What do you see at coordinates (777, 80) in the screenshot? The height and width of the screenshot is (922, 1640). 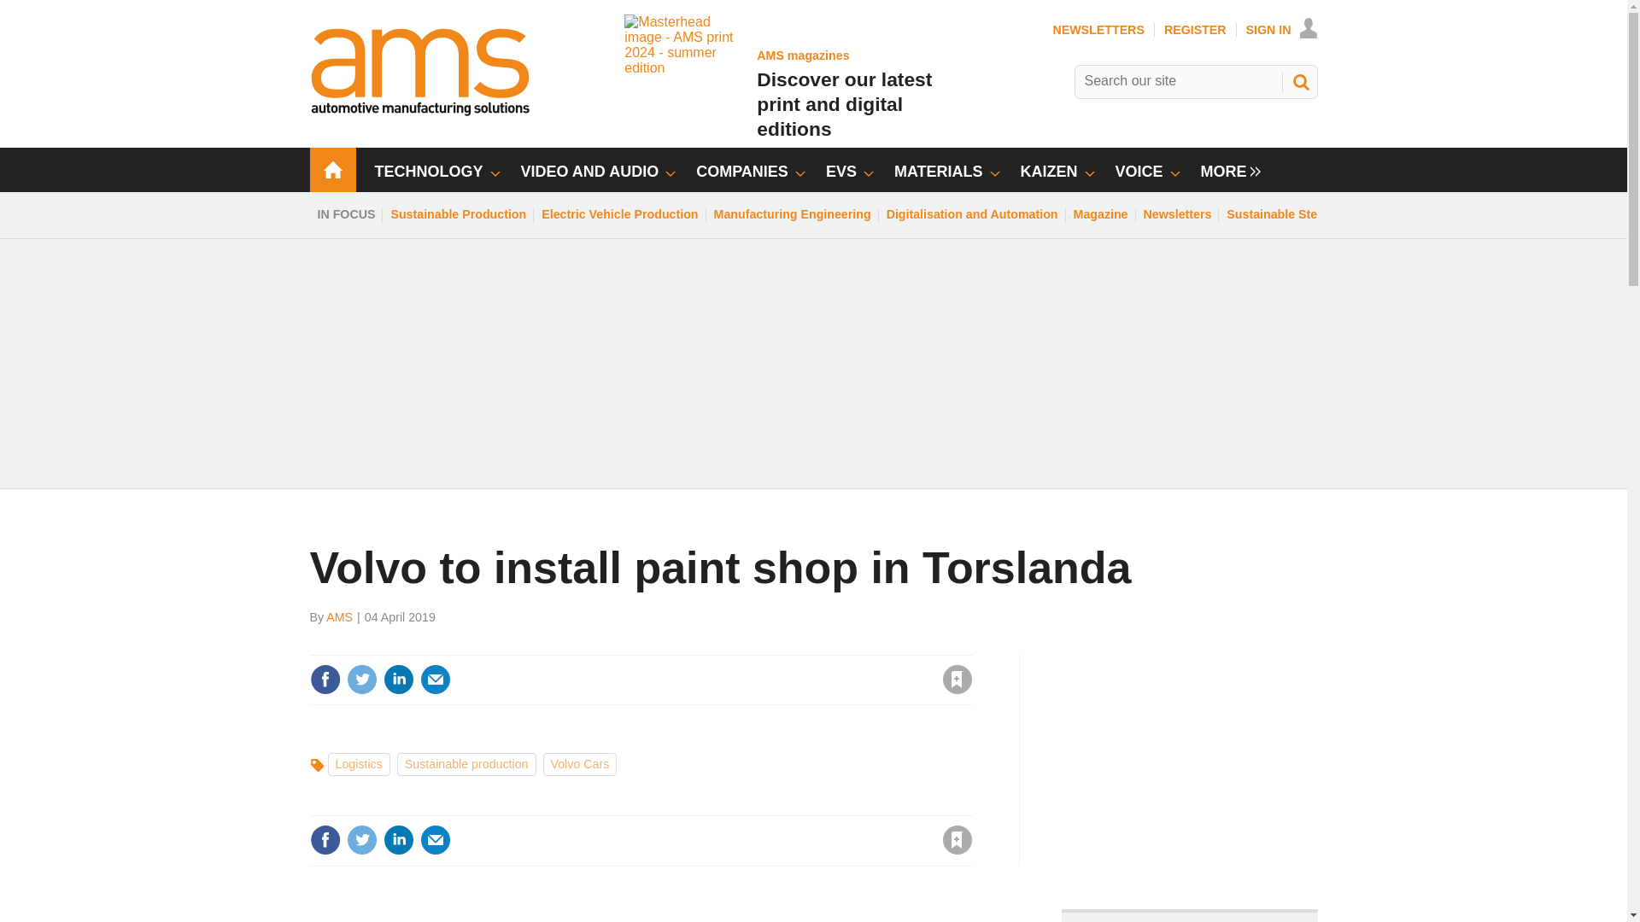 I see `Sustainable Steel Survey` at bounding box center [777, 80].